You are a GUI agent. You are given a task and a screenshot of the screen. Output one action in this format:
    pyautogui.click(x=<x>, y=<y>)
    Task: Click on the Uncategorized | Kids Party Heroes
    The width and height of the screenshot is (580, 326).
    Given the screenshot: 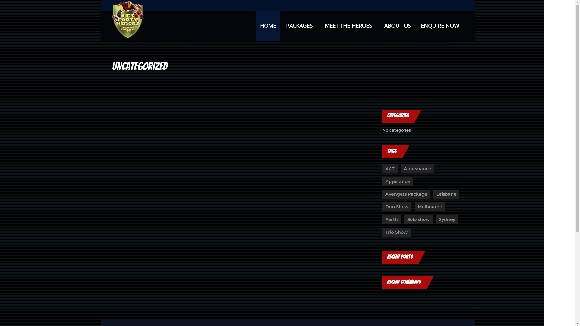 What is the action you would take?
    pyautogui.click(x=128, y=20)
    